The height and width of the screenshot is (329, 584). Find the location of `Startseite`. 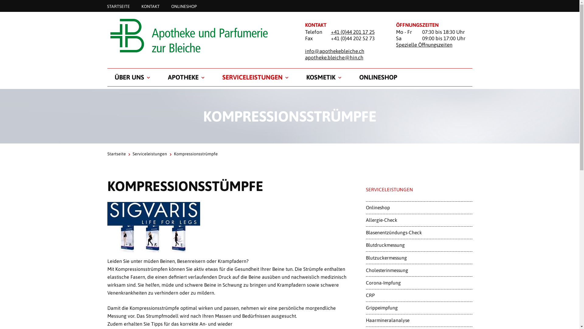

Startseite is located at coordinates (116, 154).